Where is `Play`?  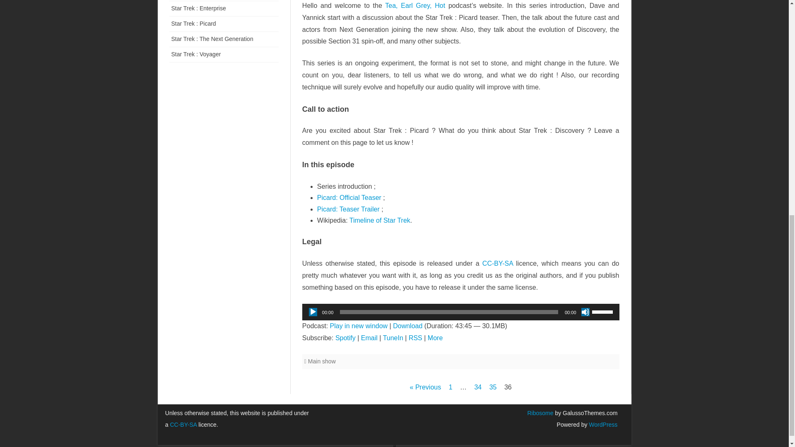 Play is located at coordinates (313, 312).